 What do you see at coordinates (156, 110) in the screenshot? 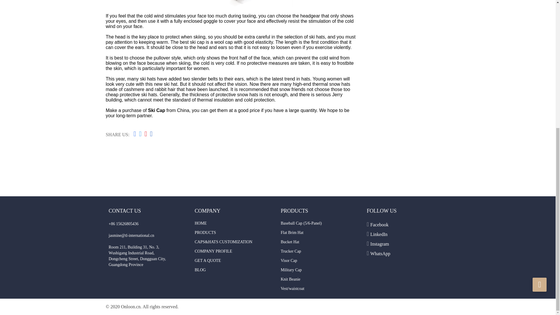
I see `Ski Cap` at bounding box center [156, 110].